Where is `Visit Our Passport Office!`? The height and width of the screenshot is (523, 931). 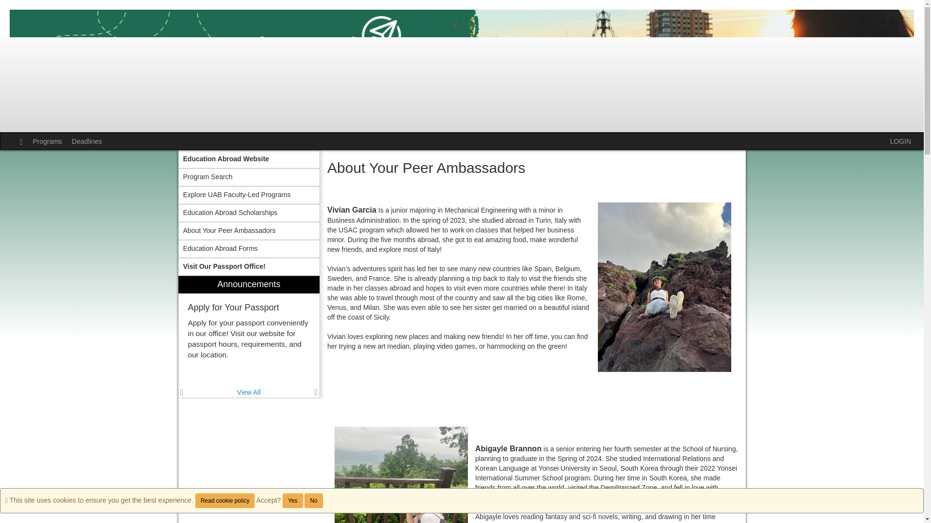 Visit Our Passport Office! is located at coordinates (249, 267).